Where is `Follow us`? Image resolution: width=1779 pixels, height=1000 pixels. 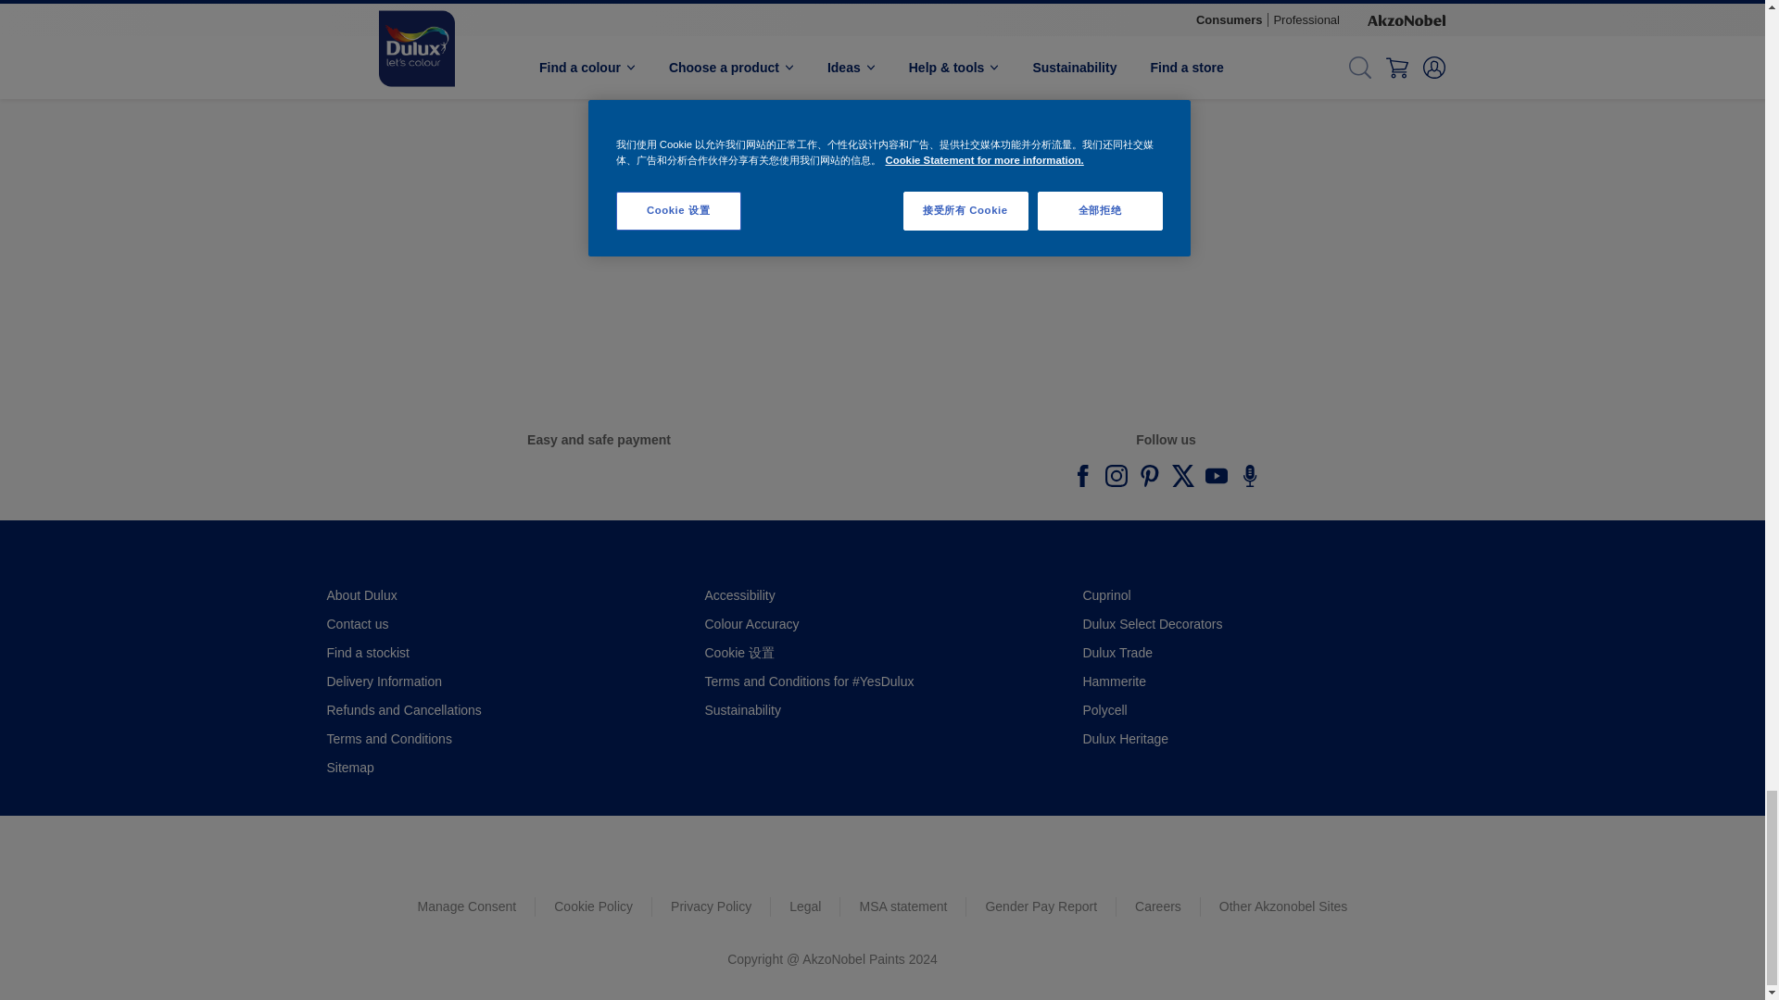
Follow us is located at coordinates (1148, 476).